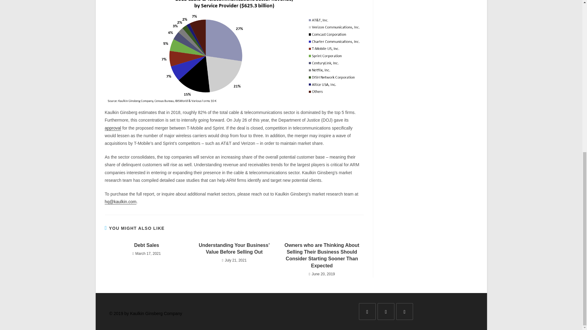 The height and width of the screenshot is (330, 587). I want to click on approval, so click(113, 128).